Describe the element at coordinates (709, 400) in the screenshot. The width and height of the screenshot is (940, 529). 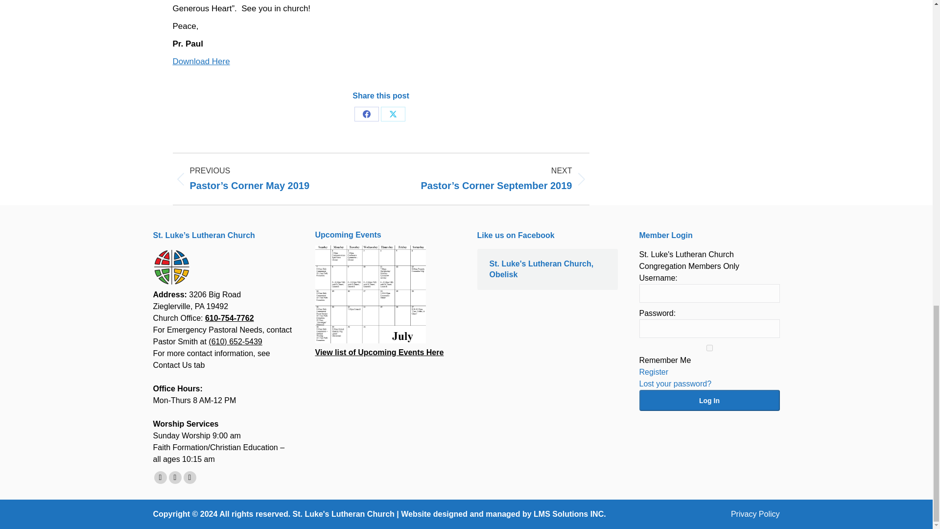
I see `Log In` at that location.